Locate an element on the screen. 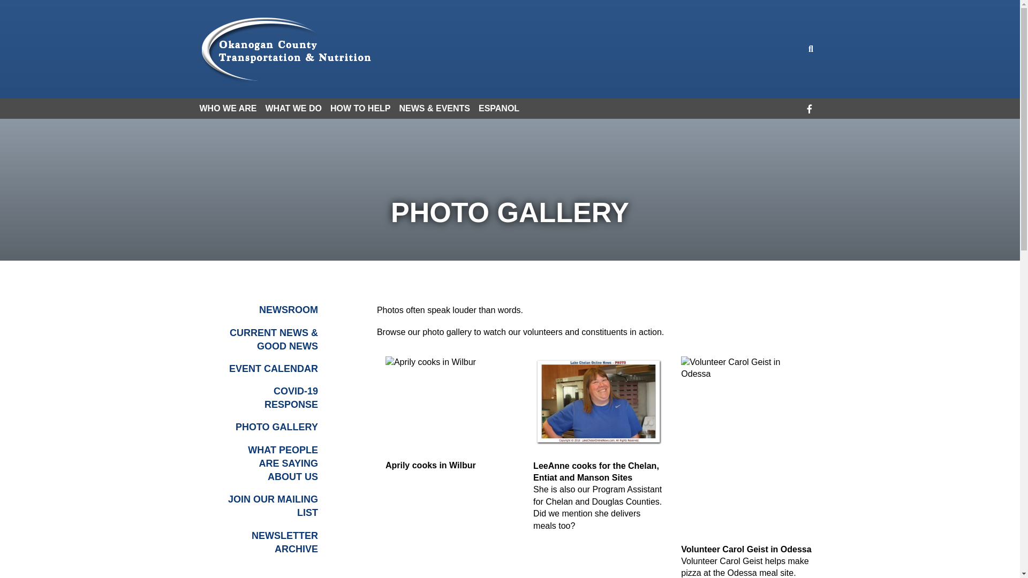  logo is located at coordinates (286, 49).